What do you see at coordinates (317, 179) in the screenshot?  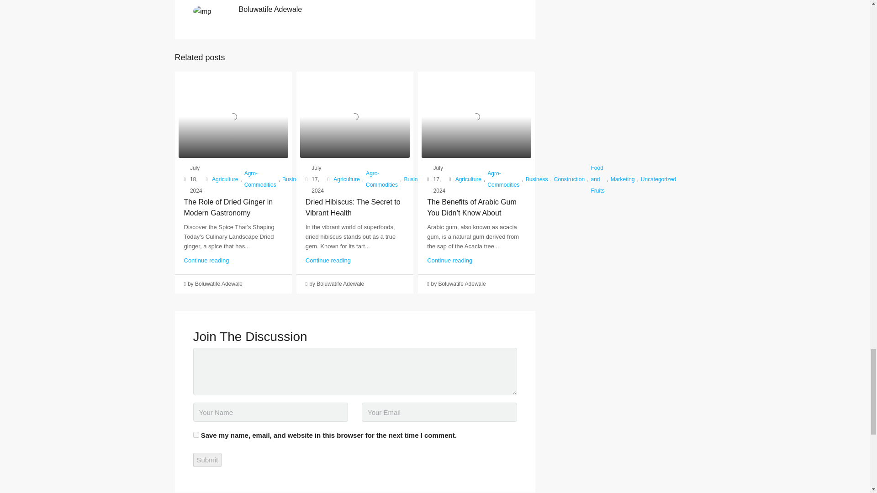 I see `Food and Fruits` at bounding box center [317, 179].